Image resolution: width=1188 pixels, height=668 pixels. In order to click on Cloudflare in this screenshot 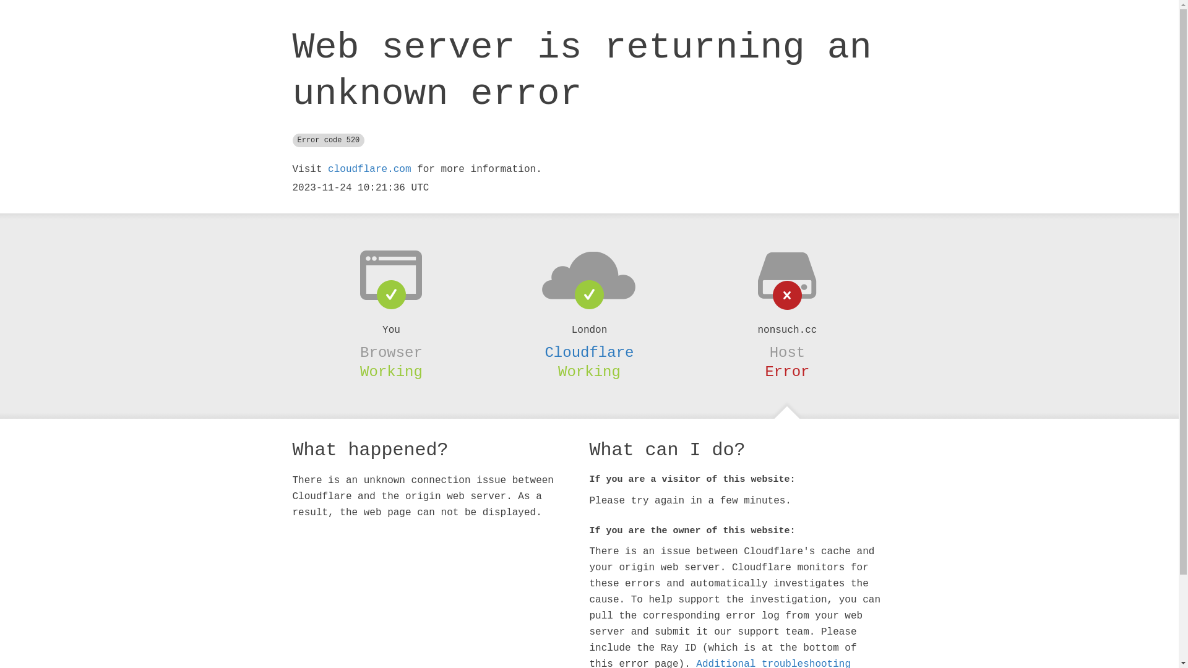, I will do `click(589, 353)`.